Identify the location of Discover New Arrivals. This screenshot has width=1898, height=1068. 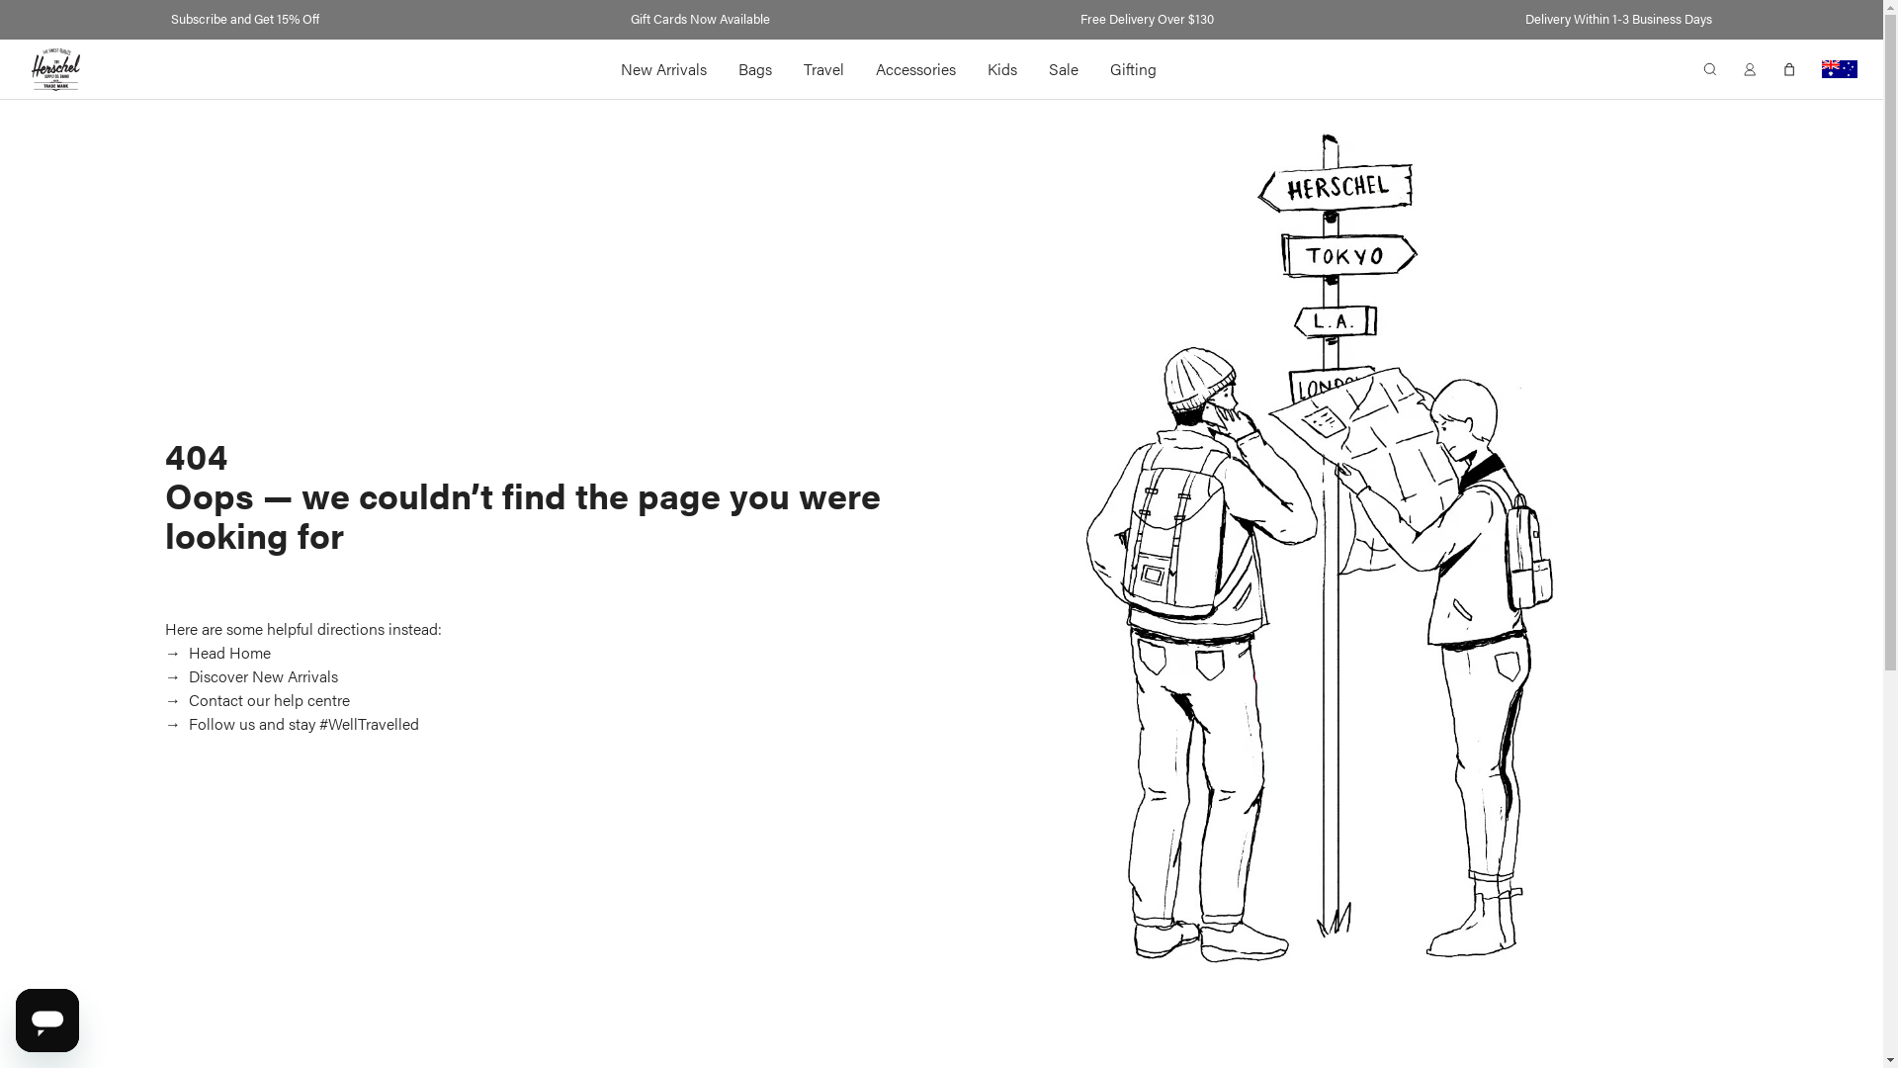
(261, 676).